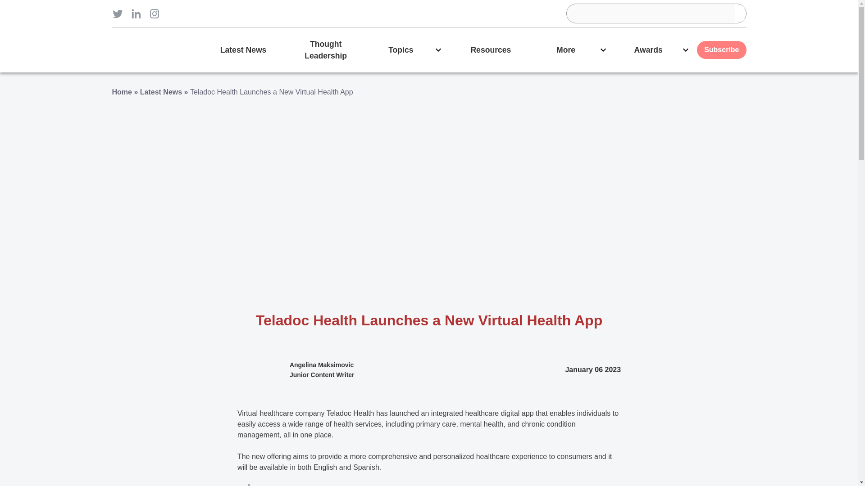 This screenshot has width=865, height=486. I want to click on January 06 2023, so click(593, 370).